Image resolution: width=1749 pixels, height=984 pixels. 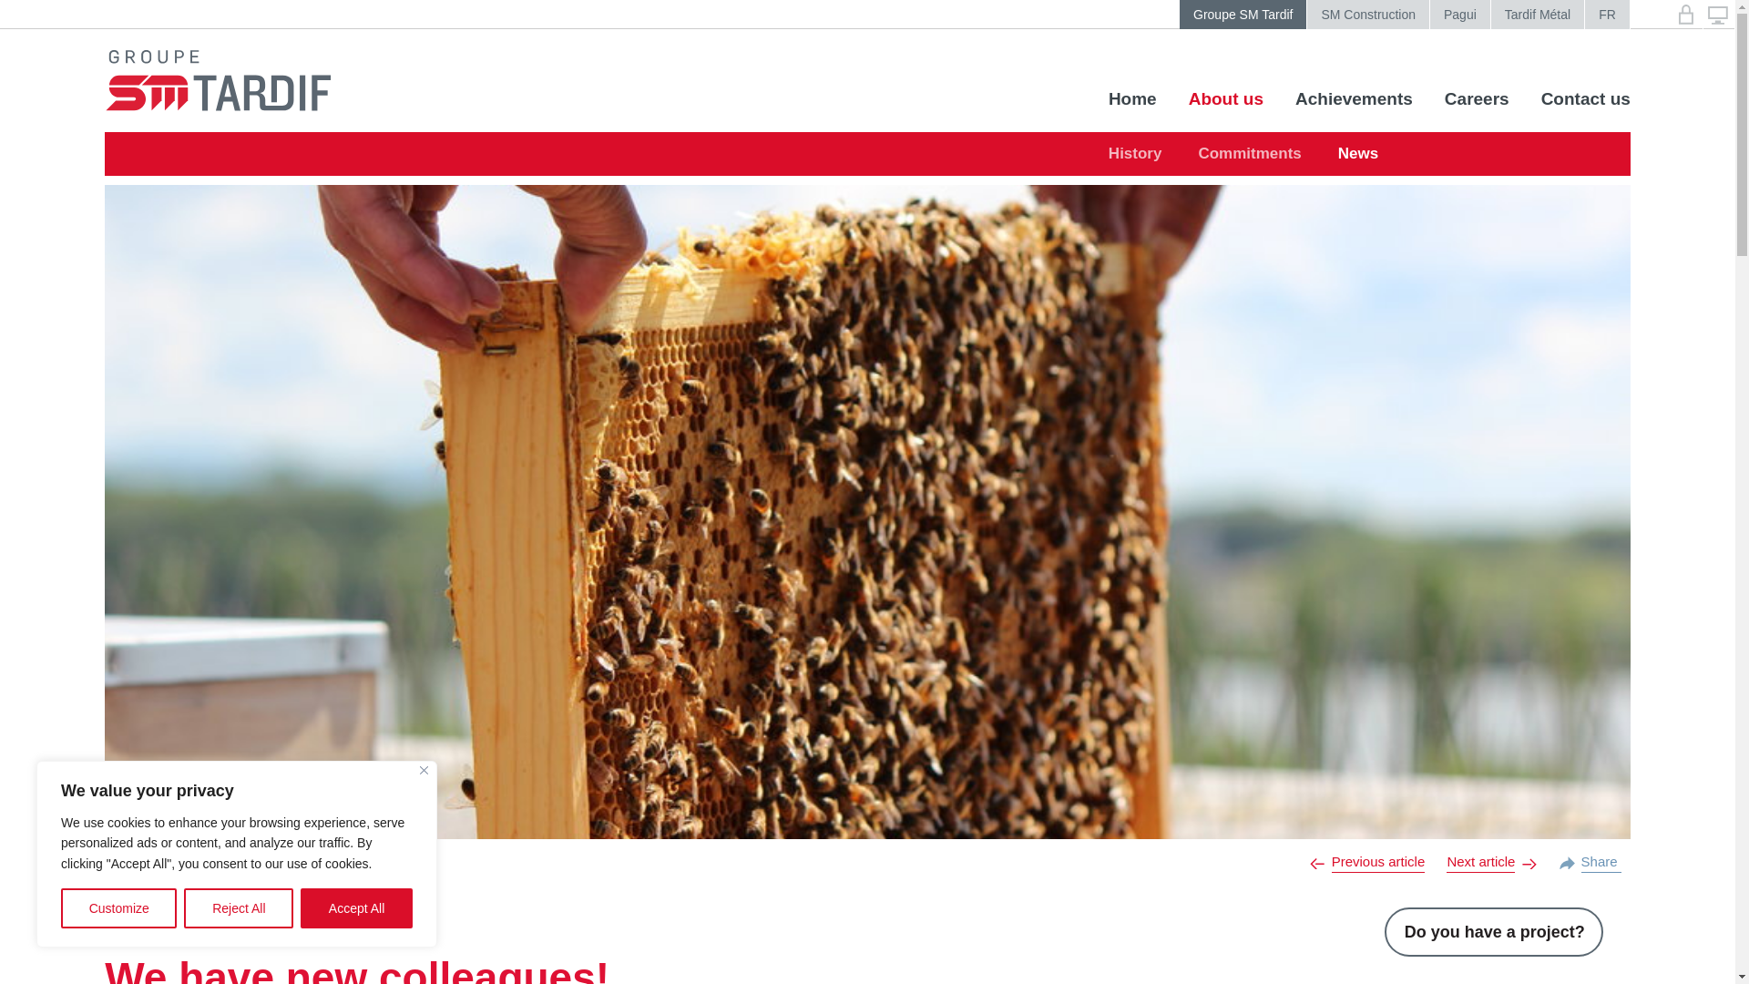 I want to click on Reject All, so click(x=239, y=908).